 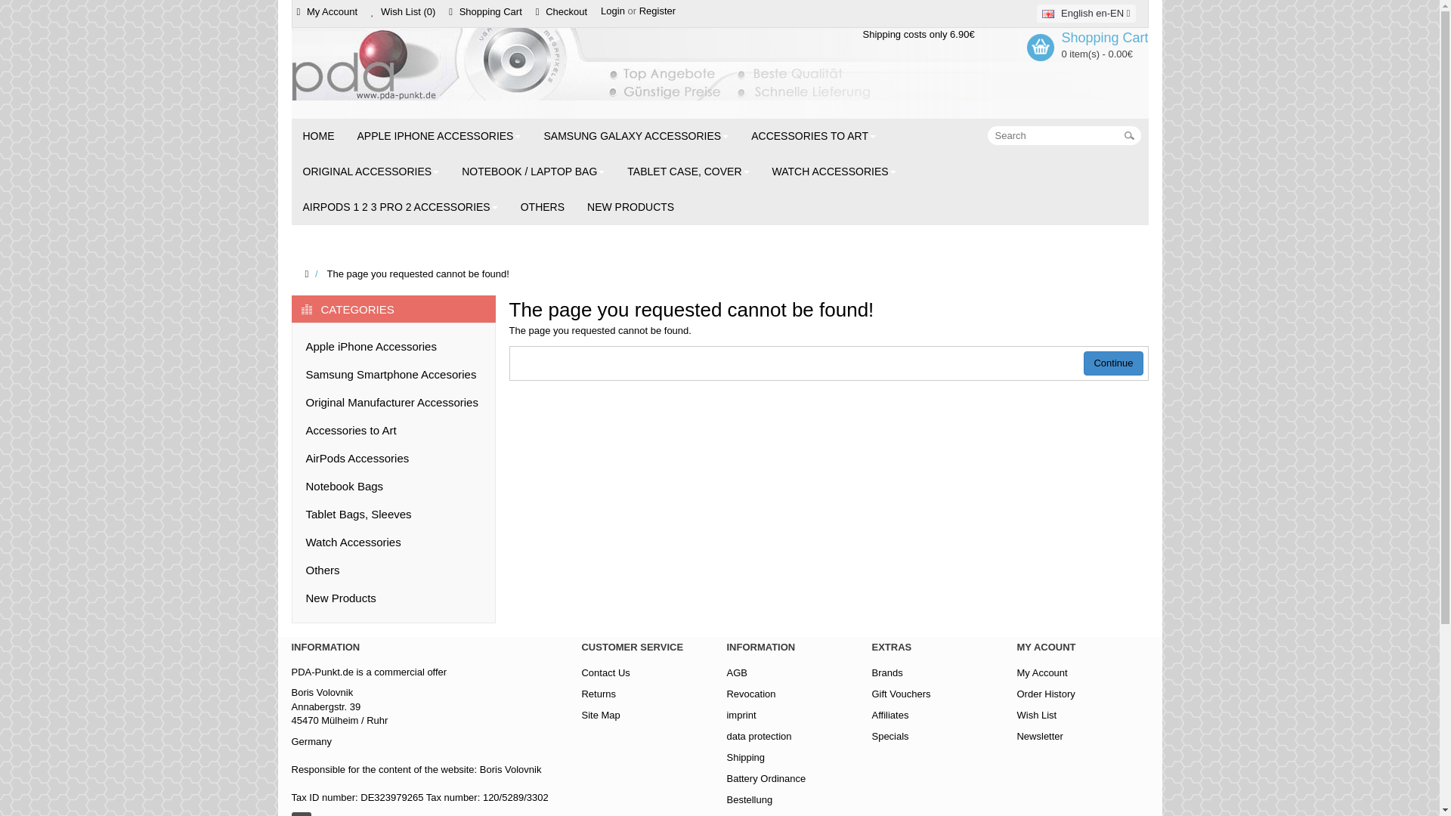 What do you see at coordinates (1085, 14) in the screenshot?
I see `English en-EN` at bounding box center [1085, 14].